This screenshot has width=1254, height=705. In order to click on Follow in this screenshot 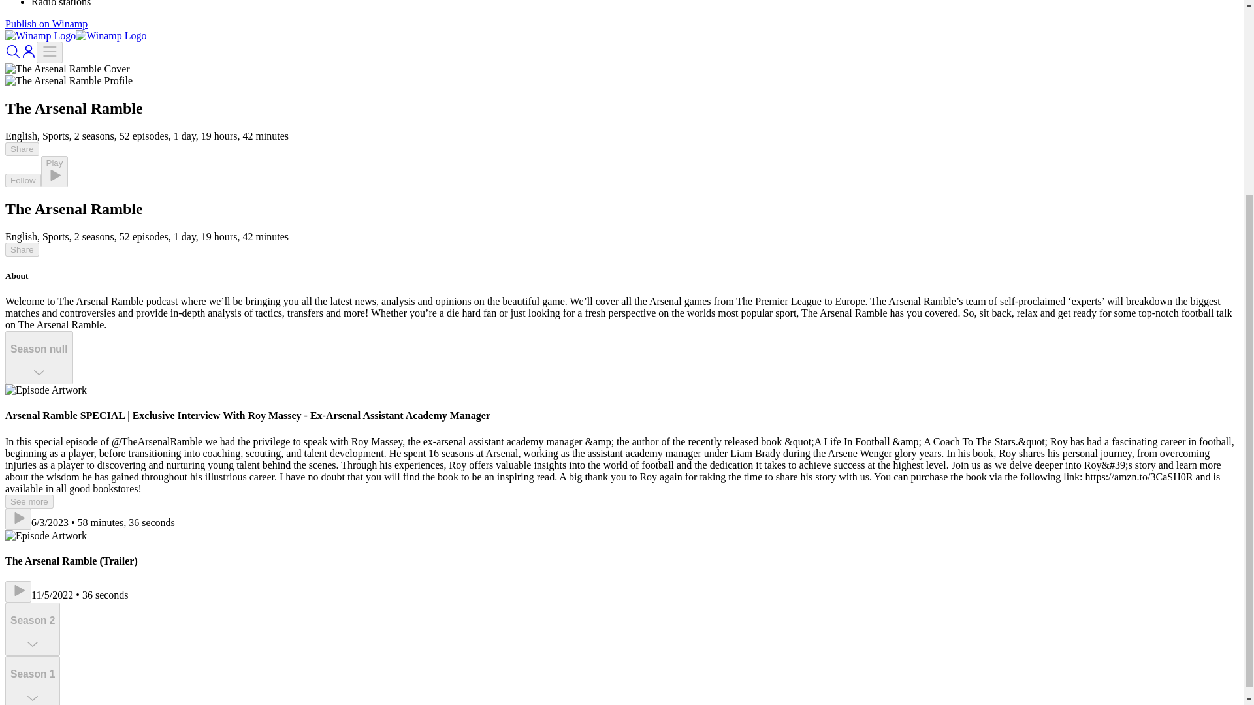, I will do `click(23, 180)`.